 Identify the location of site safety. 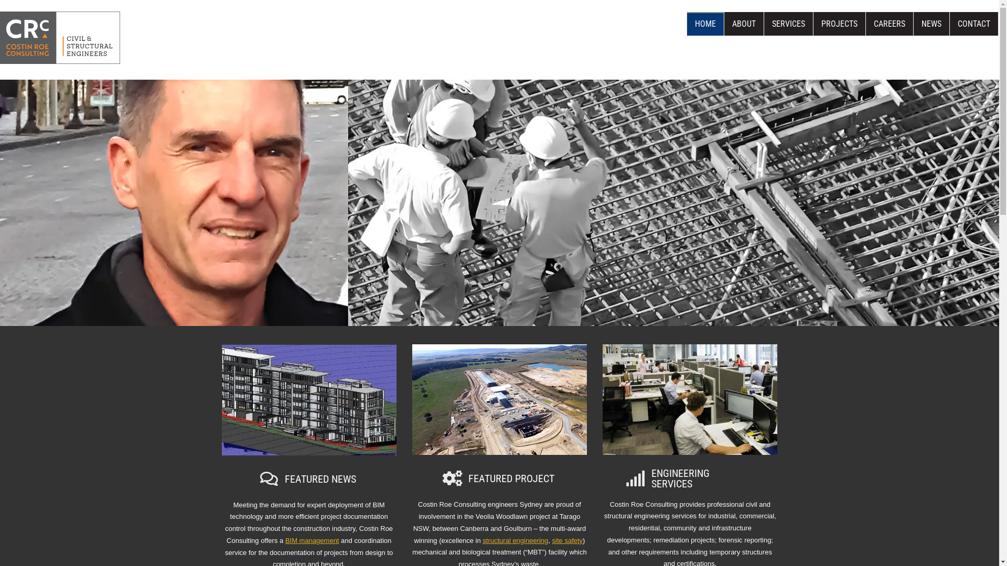
(567, 541).